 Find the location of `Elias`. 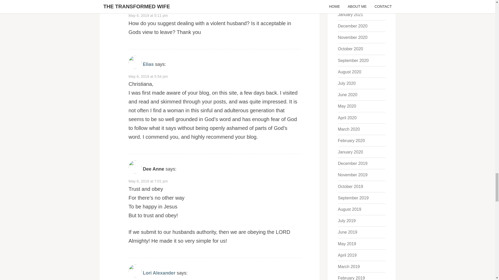

Elias is located at coordinates (148, 64).